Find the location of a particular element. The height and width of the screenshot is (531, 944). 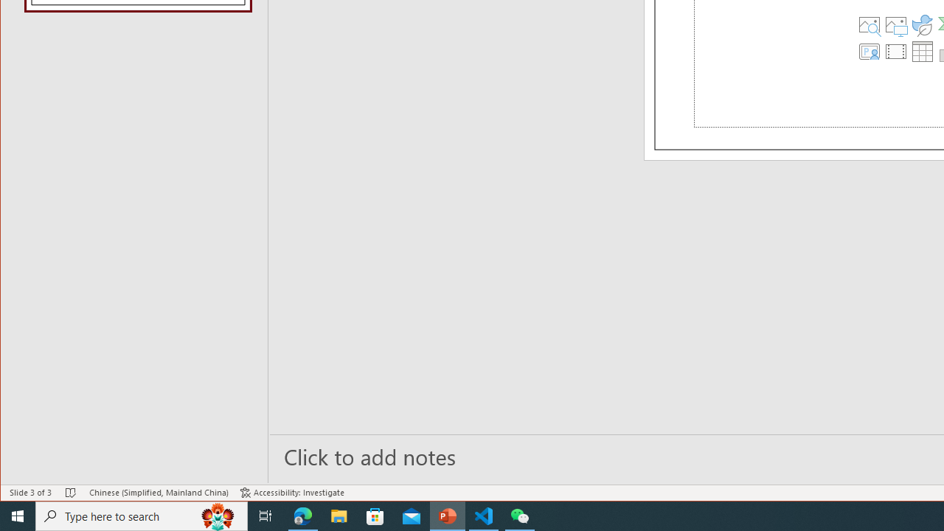

Visual Studio Code - 1 running window is located at coordinates (484, 516).